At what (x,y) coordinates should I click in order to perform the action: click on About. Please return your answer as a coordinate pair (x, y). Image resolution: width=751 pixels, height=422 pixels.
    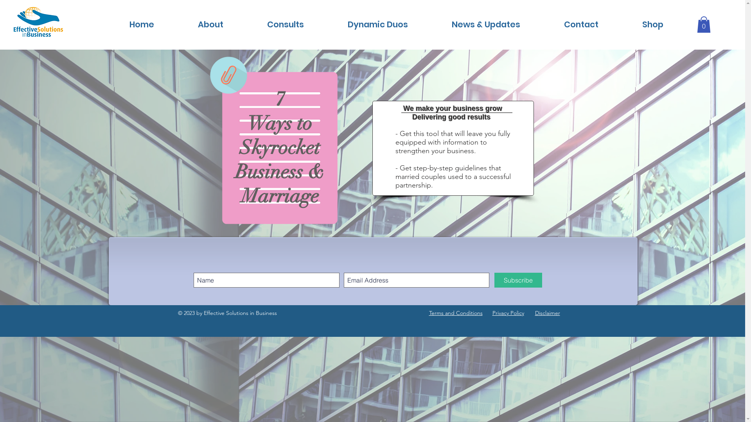
    Looking at the image, I should click on (210, 24).